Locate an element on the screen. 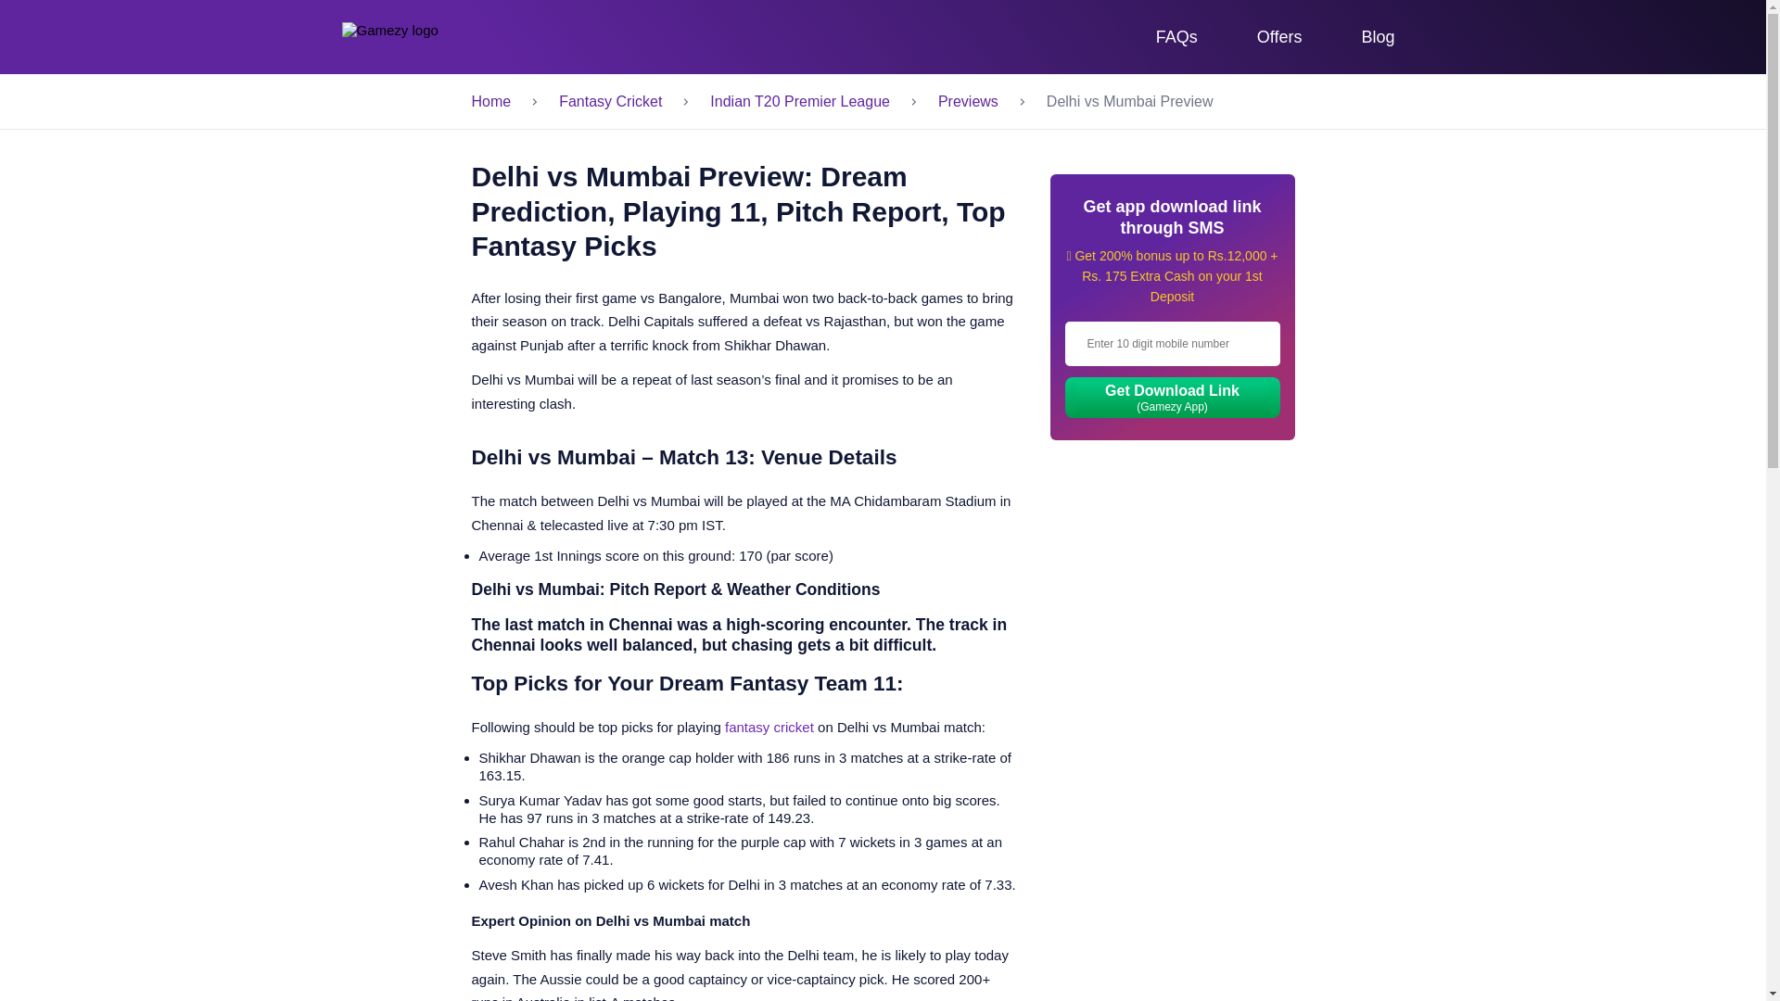  Previews is located at coordinates (968, 102).